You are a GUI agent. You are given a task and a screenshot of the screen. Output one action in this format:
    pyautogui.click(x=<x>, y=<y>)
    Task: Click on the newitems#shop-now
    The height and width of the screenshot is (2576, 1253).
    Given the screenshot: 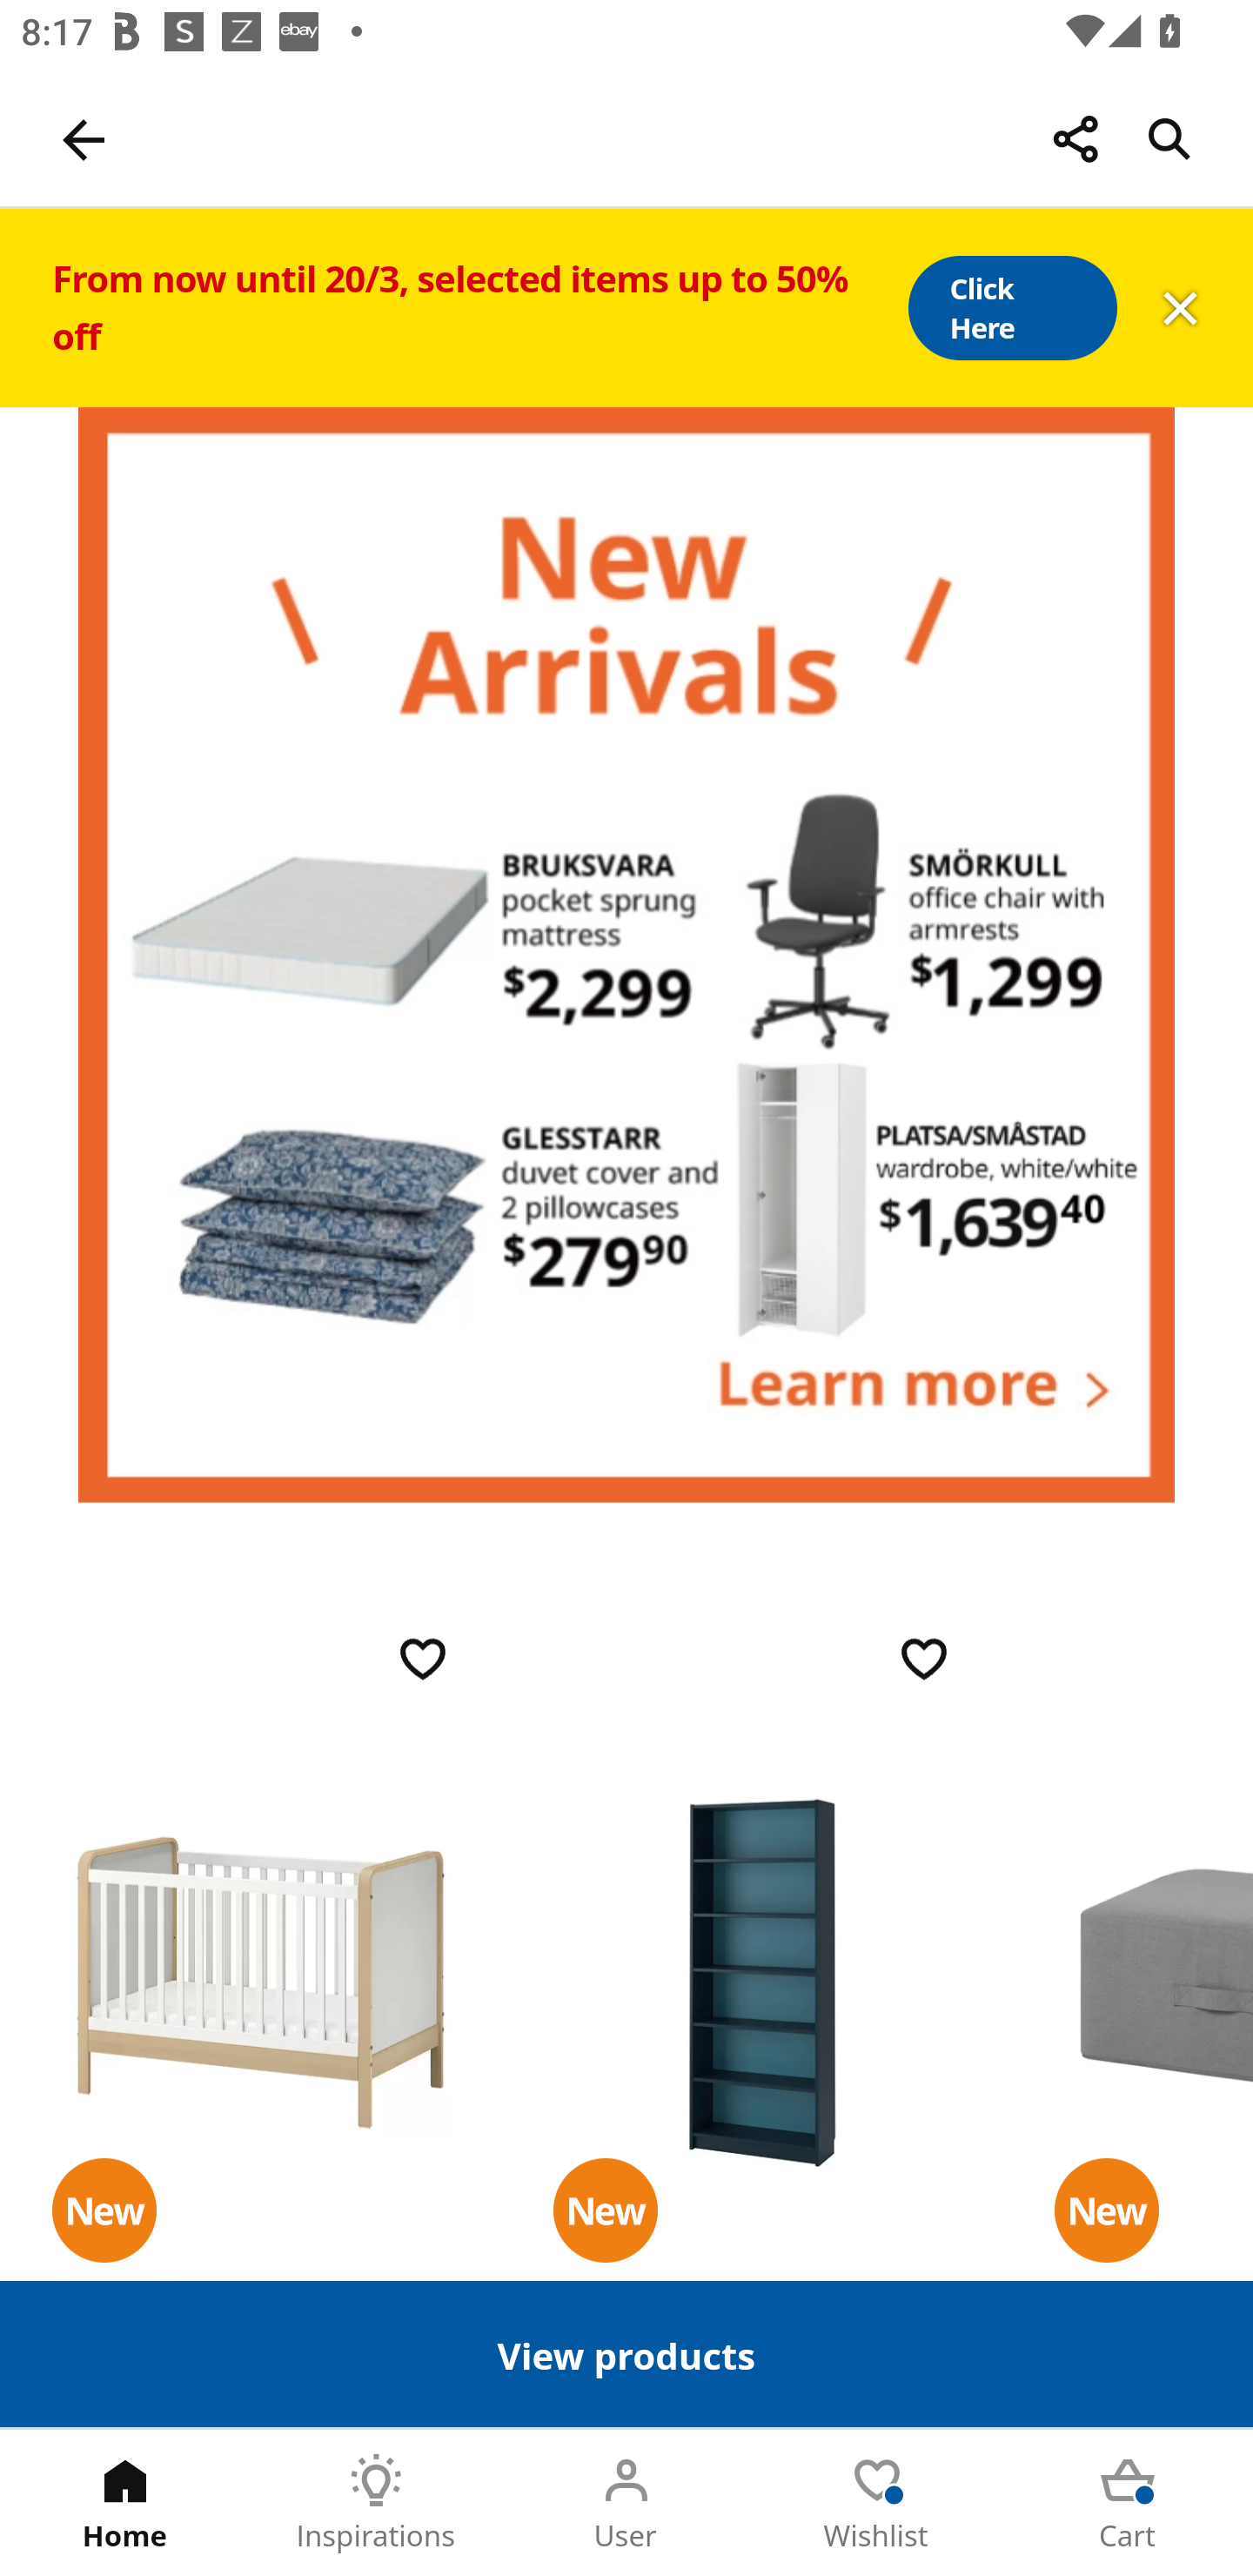 What is the action you would take?
    pyautogui.click(x=626, y=954)
    